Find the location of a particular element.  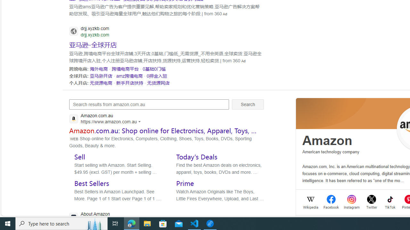

Amazon is located at coordinates (327, 141).